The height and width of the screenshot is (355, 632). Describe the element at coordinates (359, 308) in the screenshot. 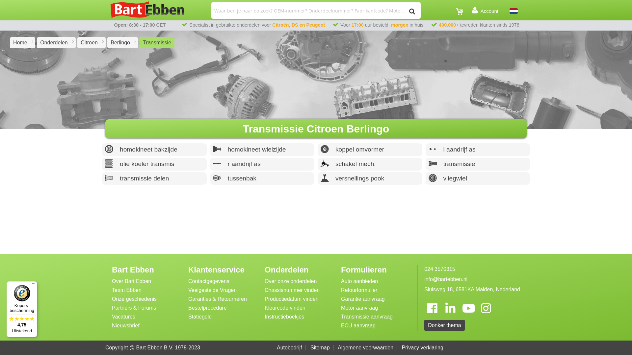

I see `Motor aanvraag` at that location.